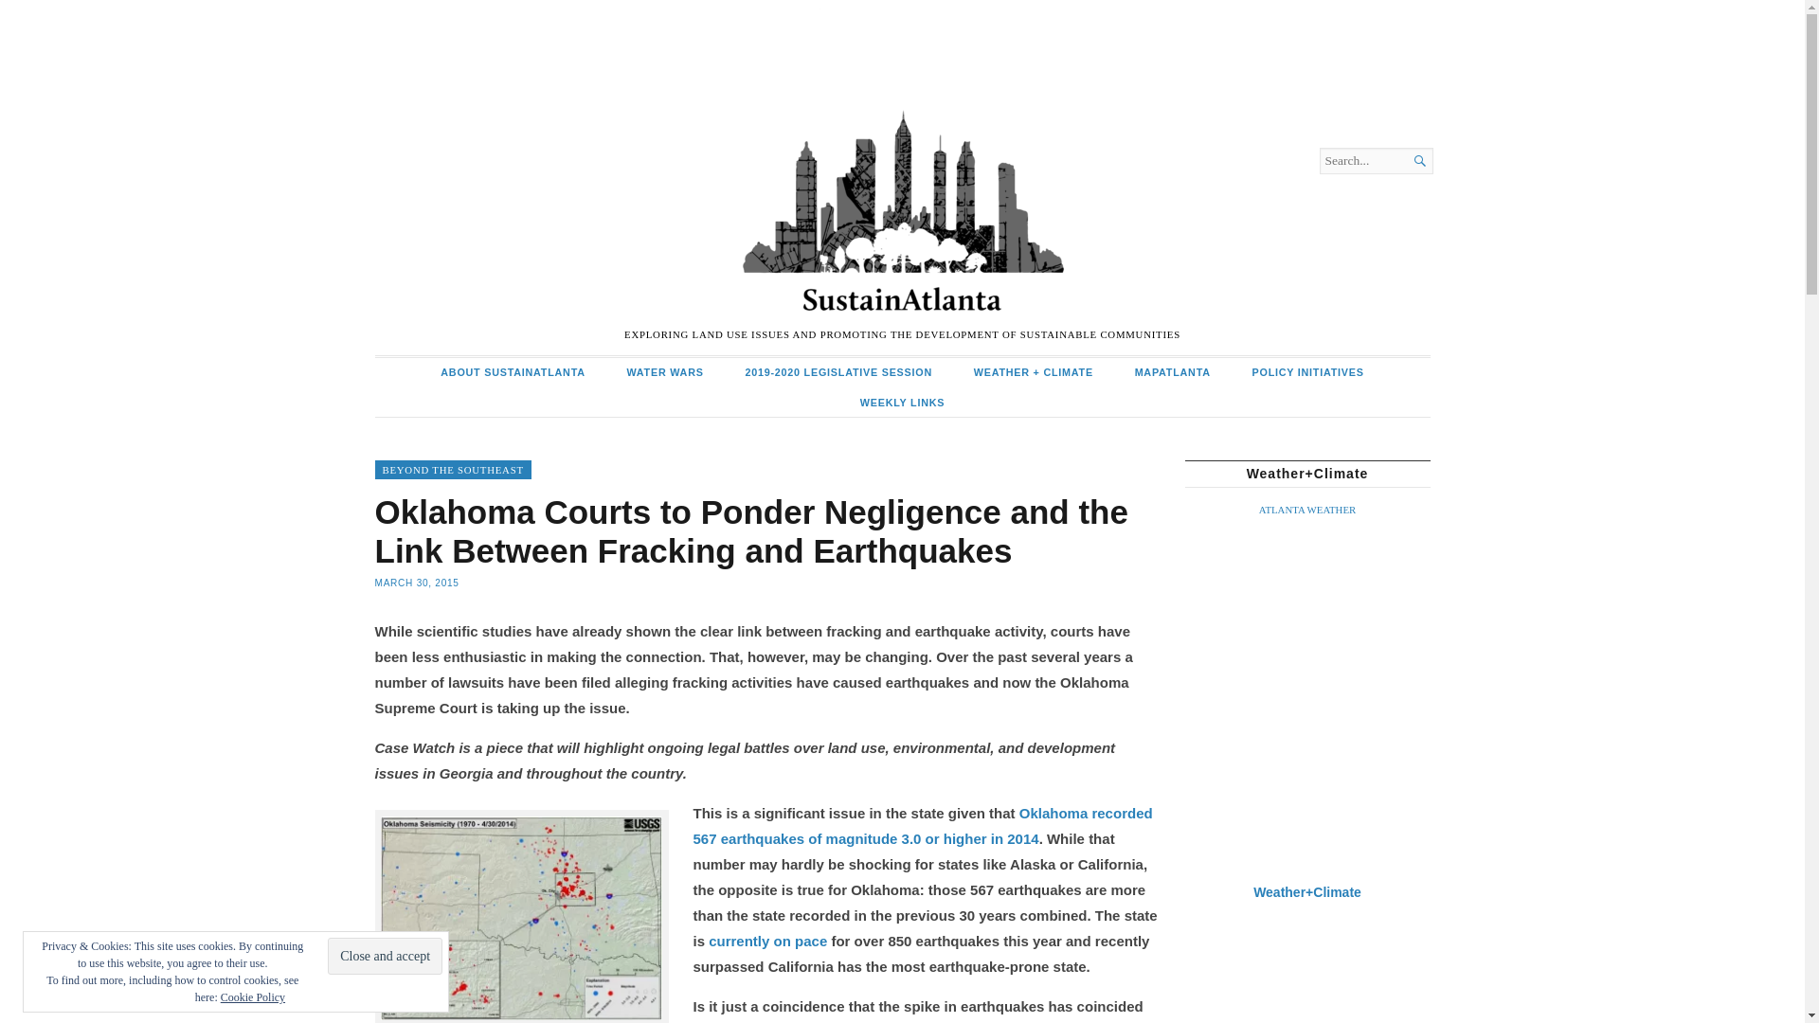  Describe the element at coordinates (902, 402) in the screenshot. I see `WEEKLY LINKS` at that location.